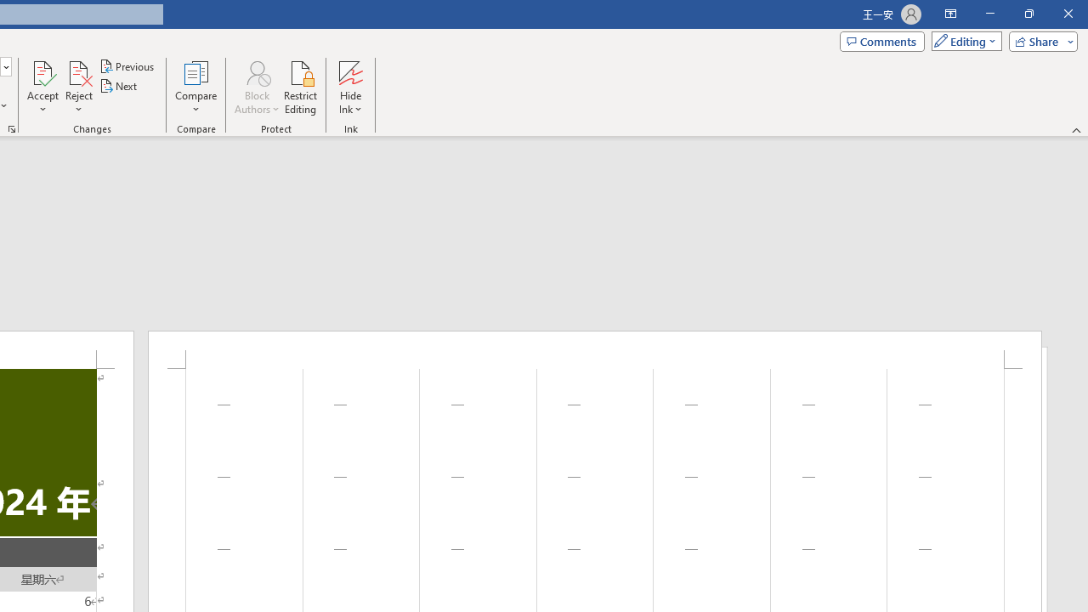 The height and width of the screenshot is (612, 1088). What do you see at coordinates (42, 71) in the screenshot?
I see `Accept and Move to Next` at bounding box center [42, 71].